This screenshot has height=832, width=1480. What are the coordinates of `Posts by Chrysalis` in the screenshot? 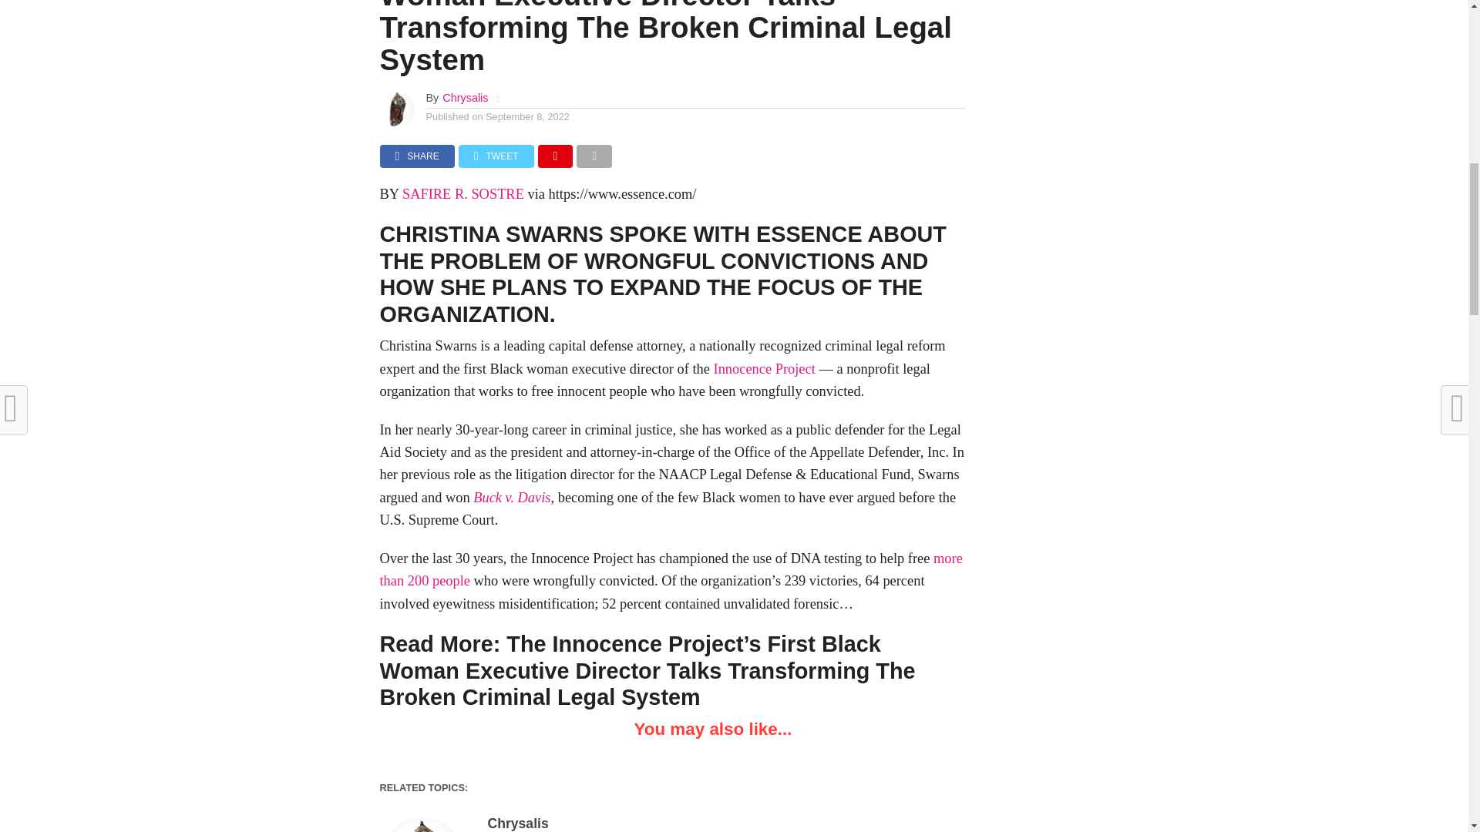 It's located at (516, 823).